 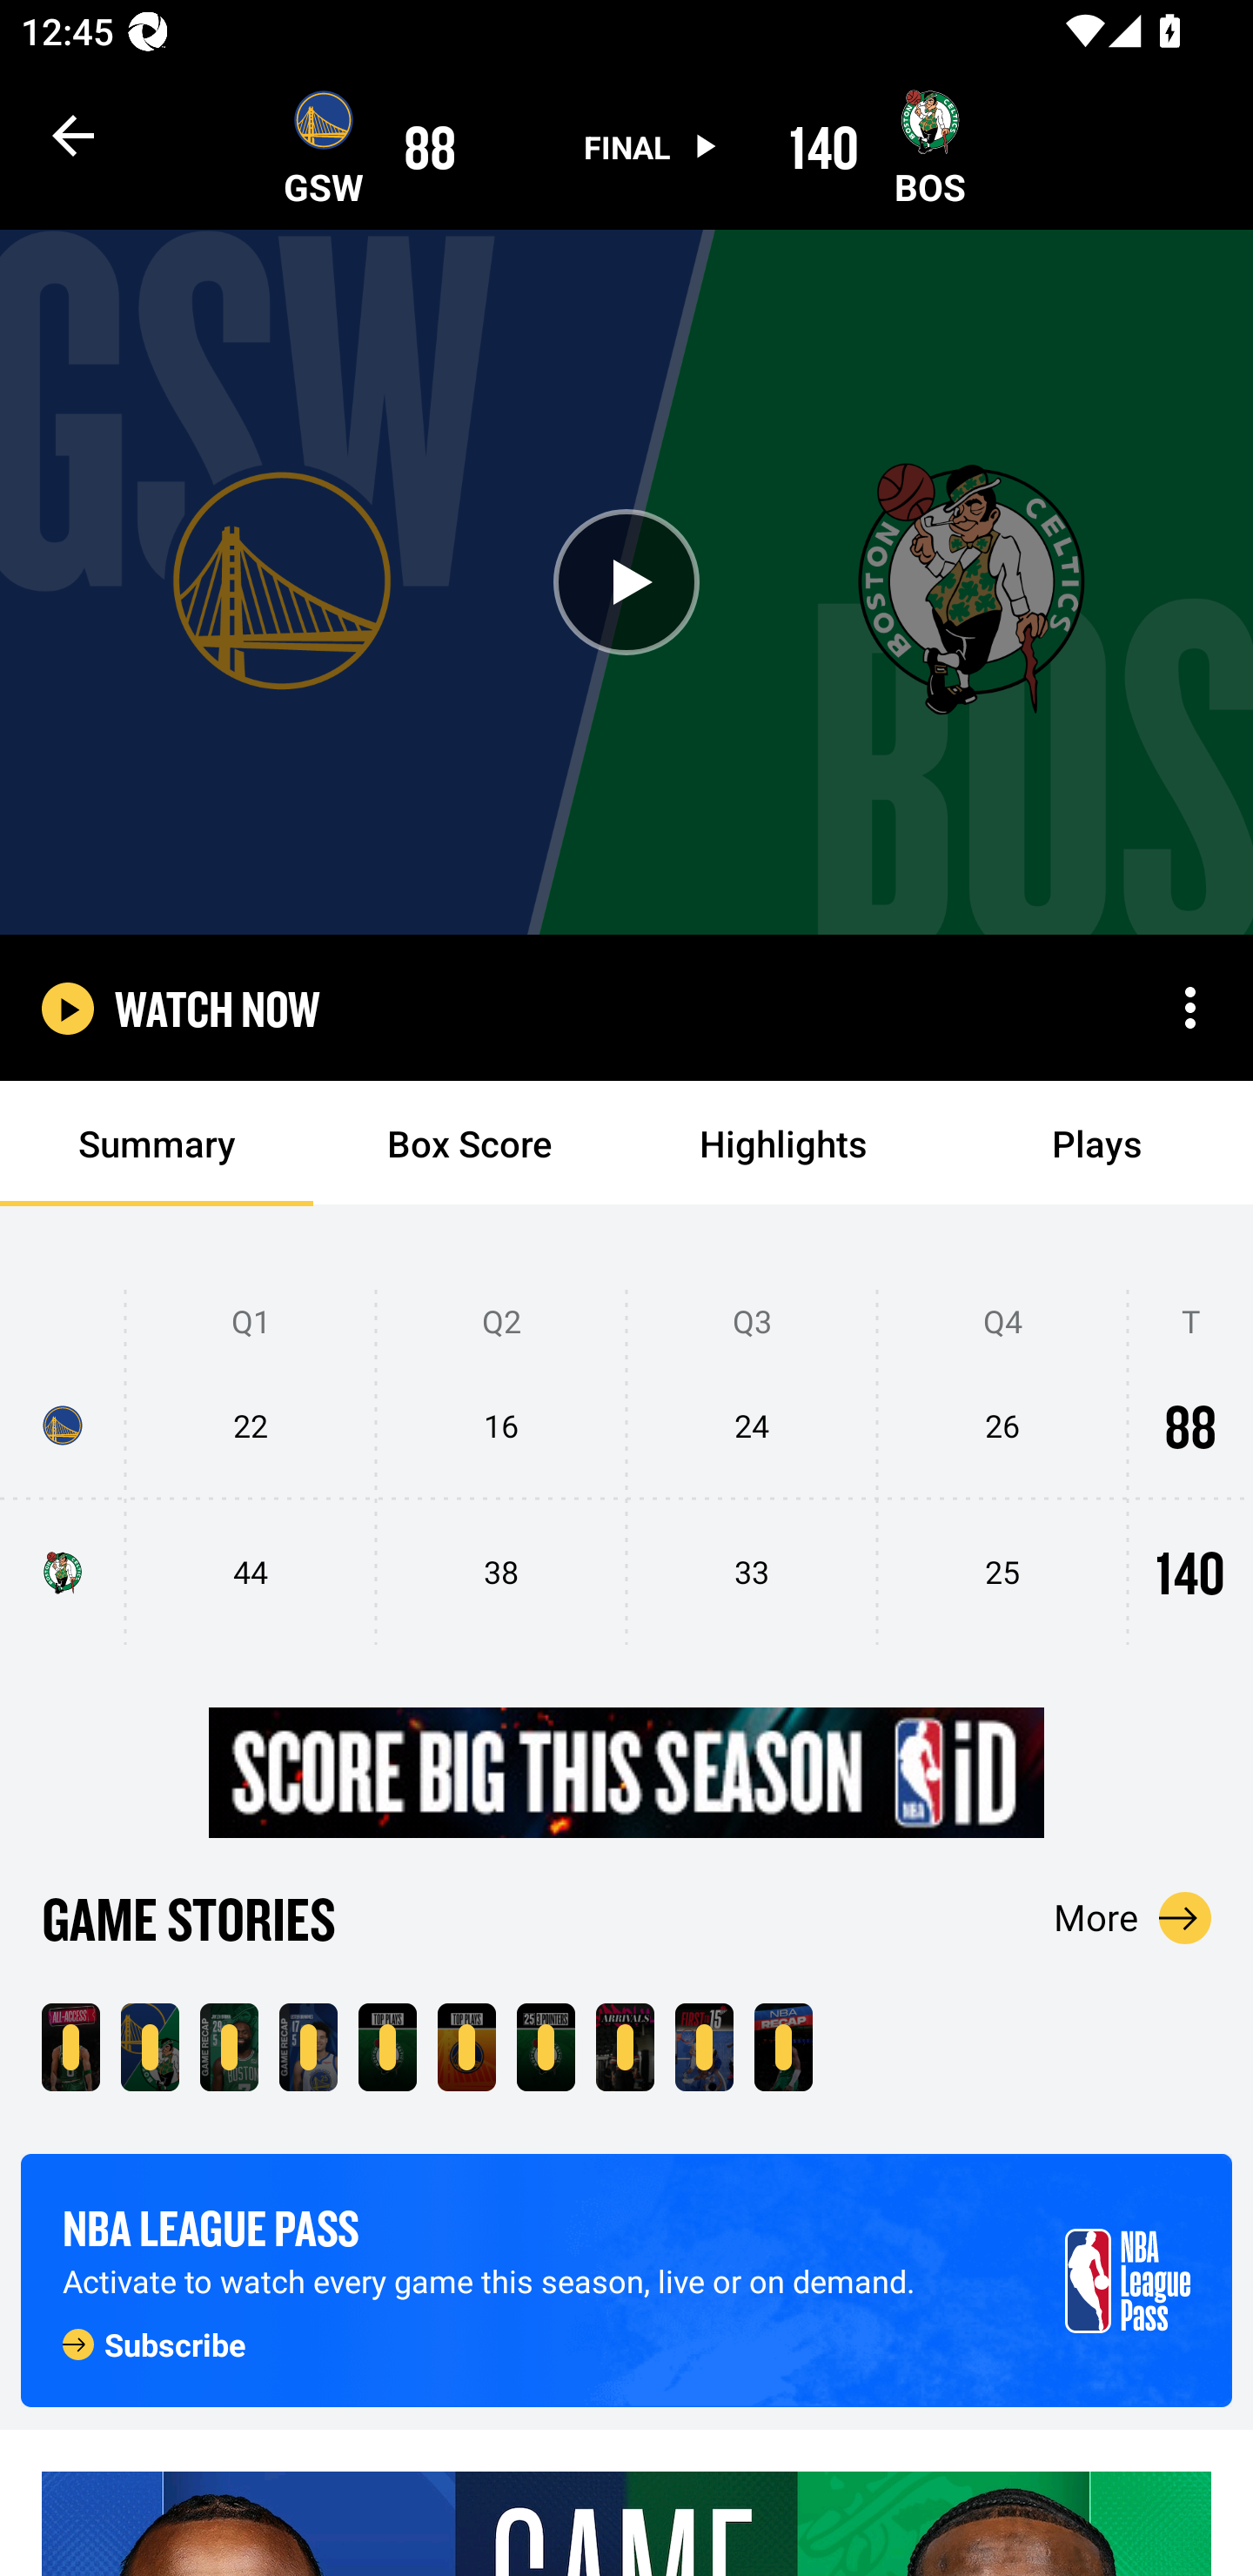 What do you see at coordinates (218, 1008) in the screenshot?
I see `WATCH NOW` at bounding box center [218, 1008].